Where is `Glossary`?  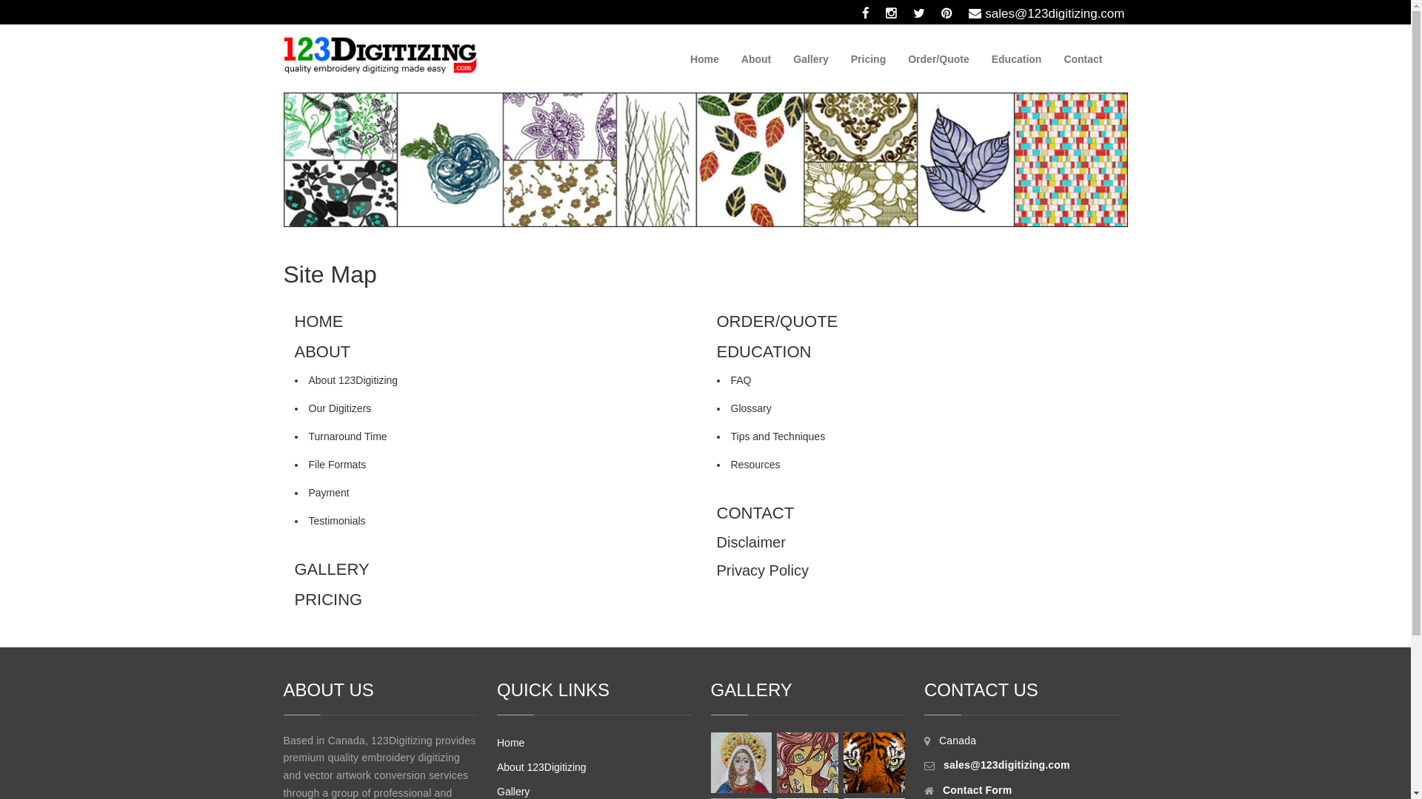 Glossary is located at coordinates (751, 408).